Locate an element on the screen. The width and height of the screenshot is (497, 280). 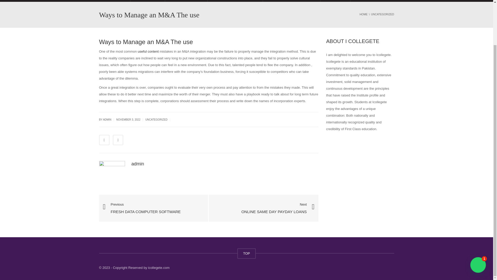
CONTACT US is located at coordinates (370, 1).